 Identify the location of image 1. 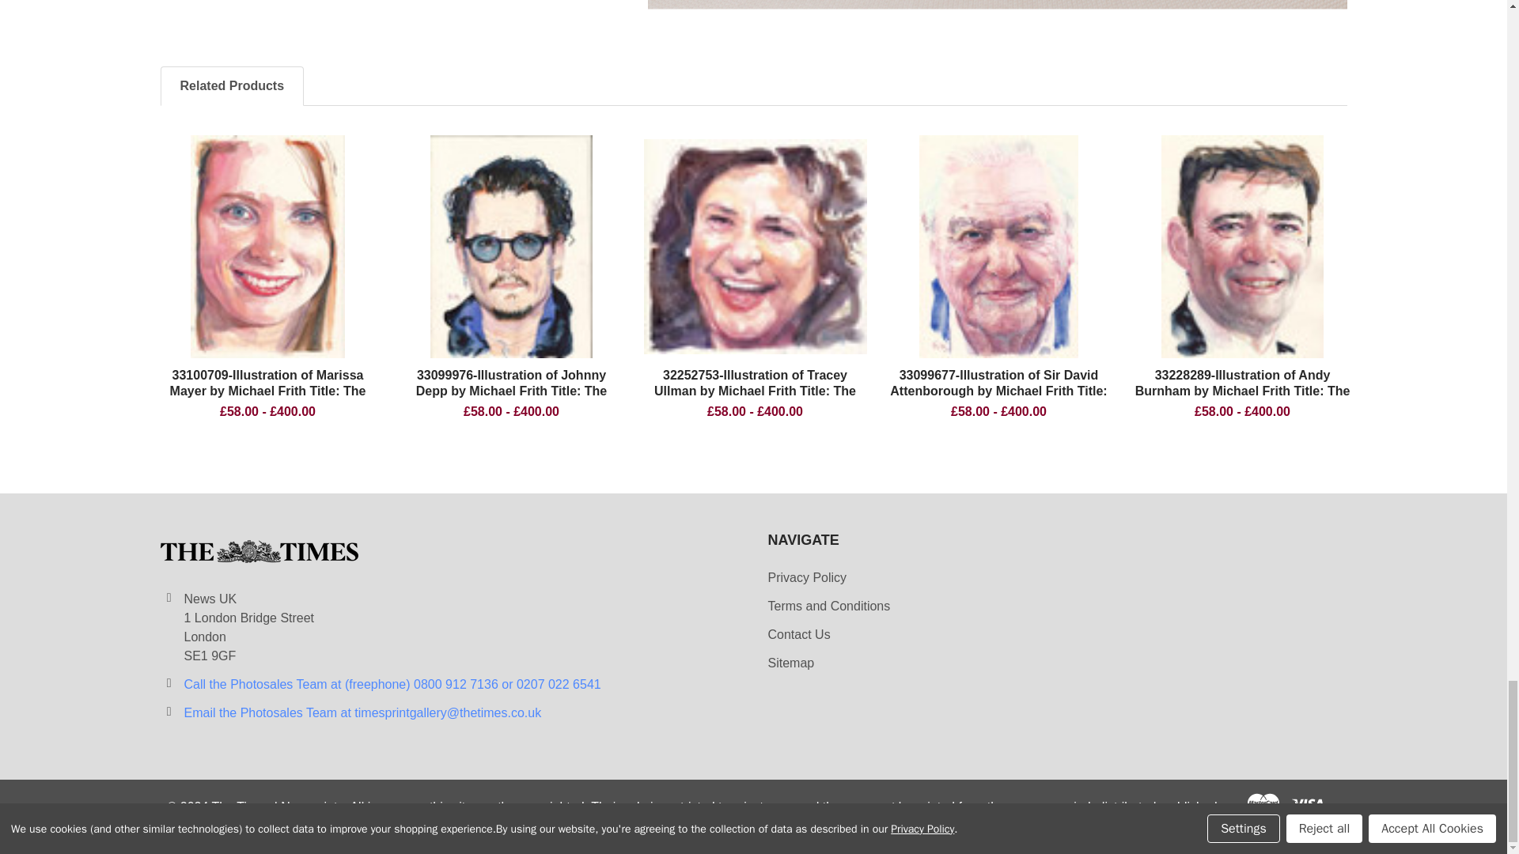
(267, 246).